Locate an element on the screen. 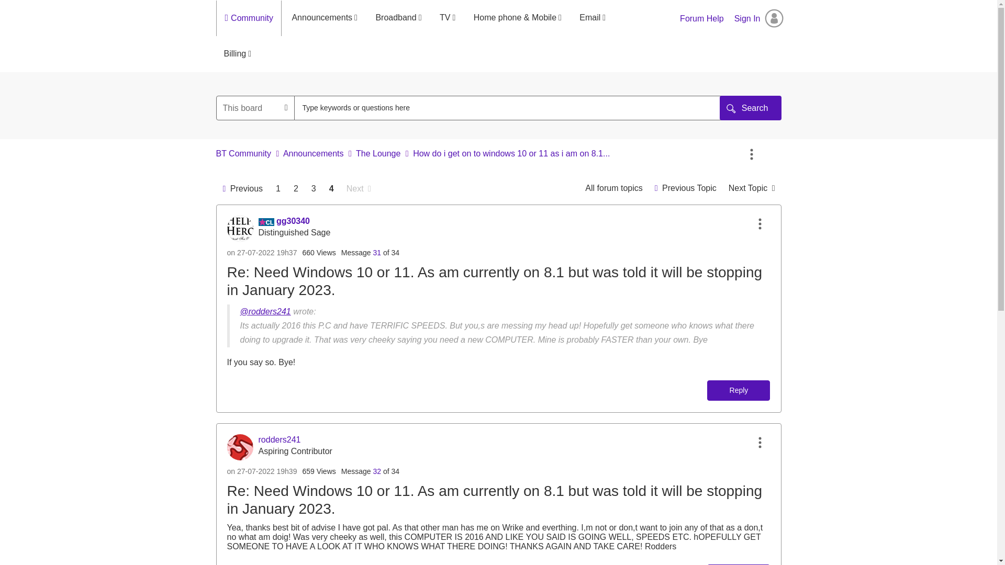 This screenshot has height=565, width=1005. Announcements is located at coordinates (323, 18).